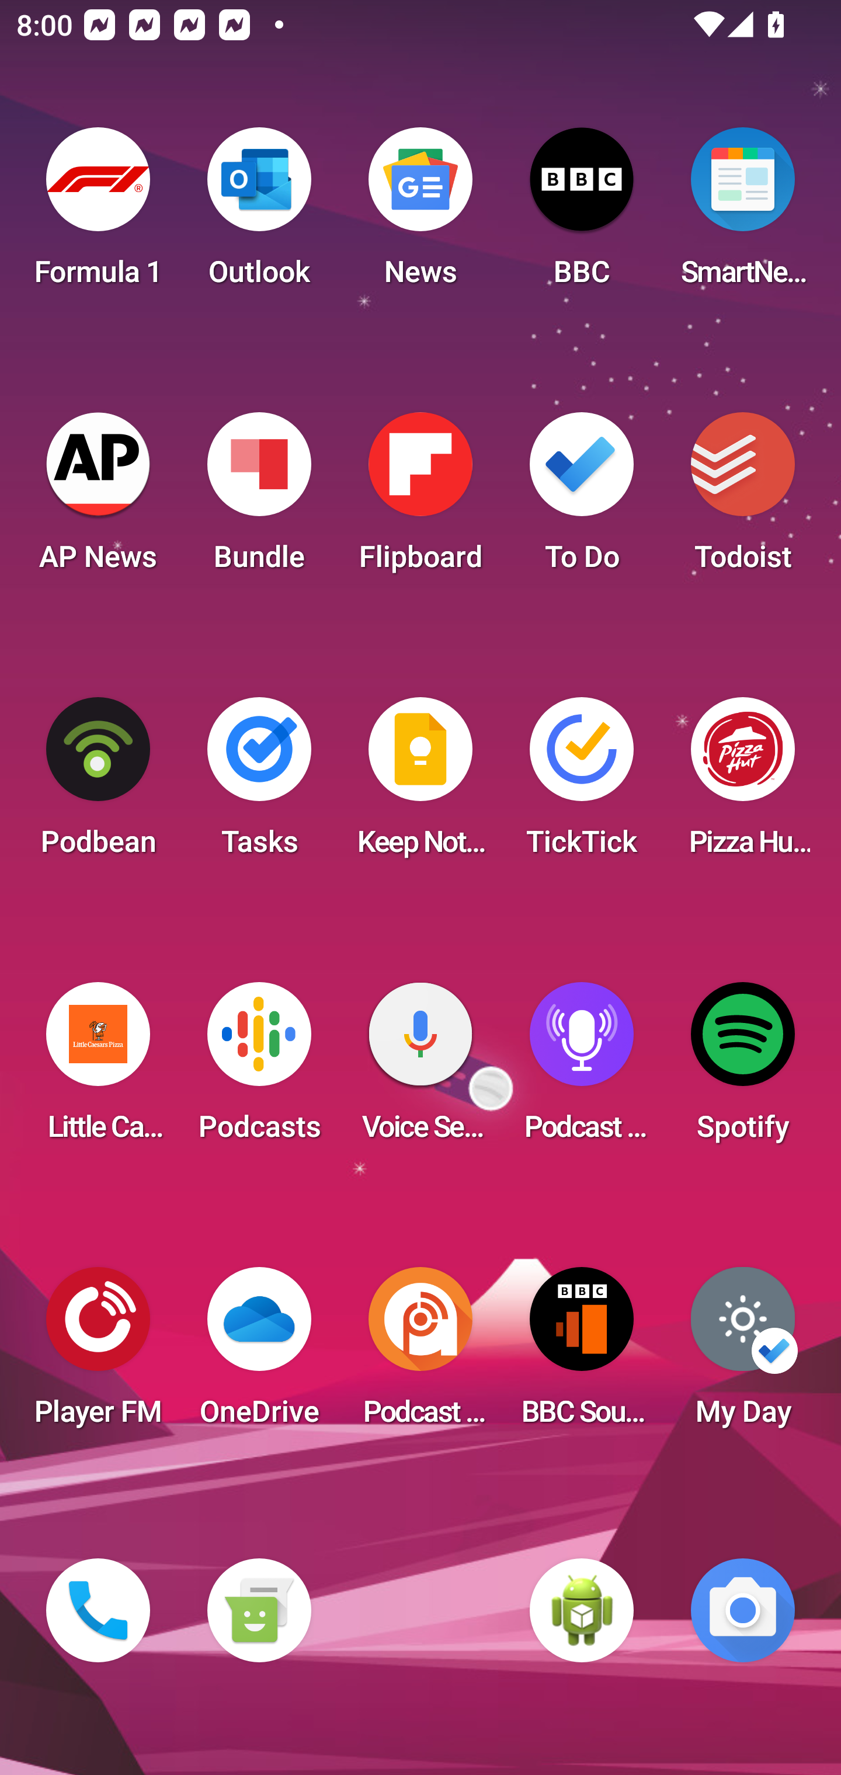 The width and height of the screenshot is (841, 1775). Describe the element at coordinates (259, 214) in the screenshot. I see `Outlook` at that location.